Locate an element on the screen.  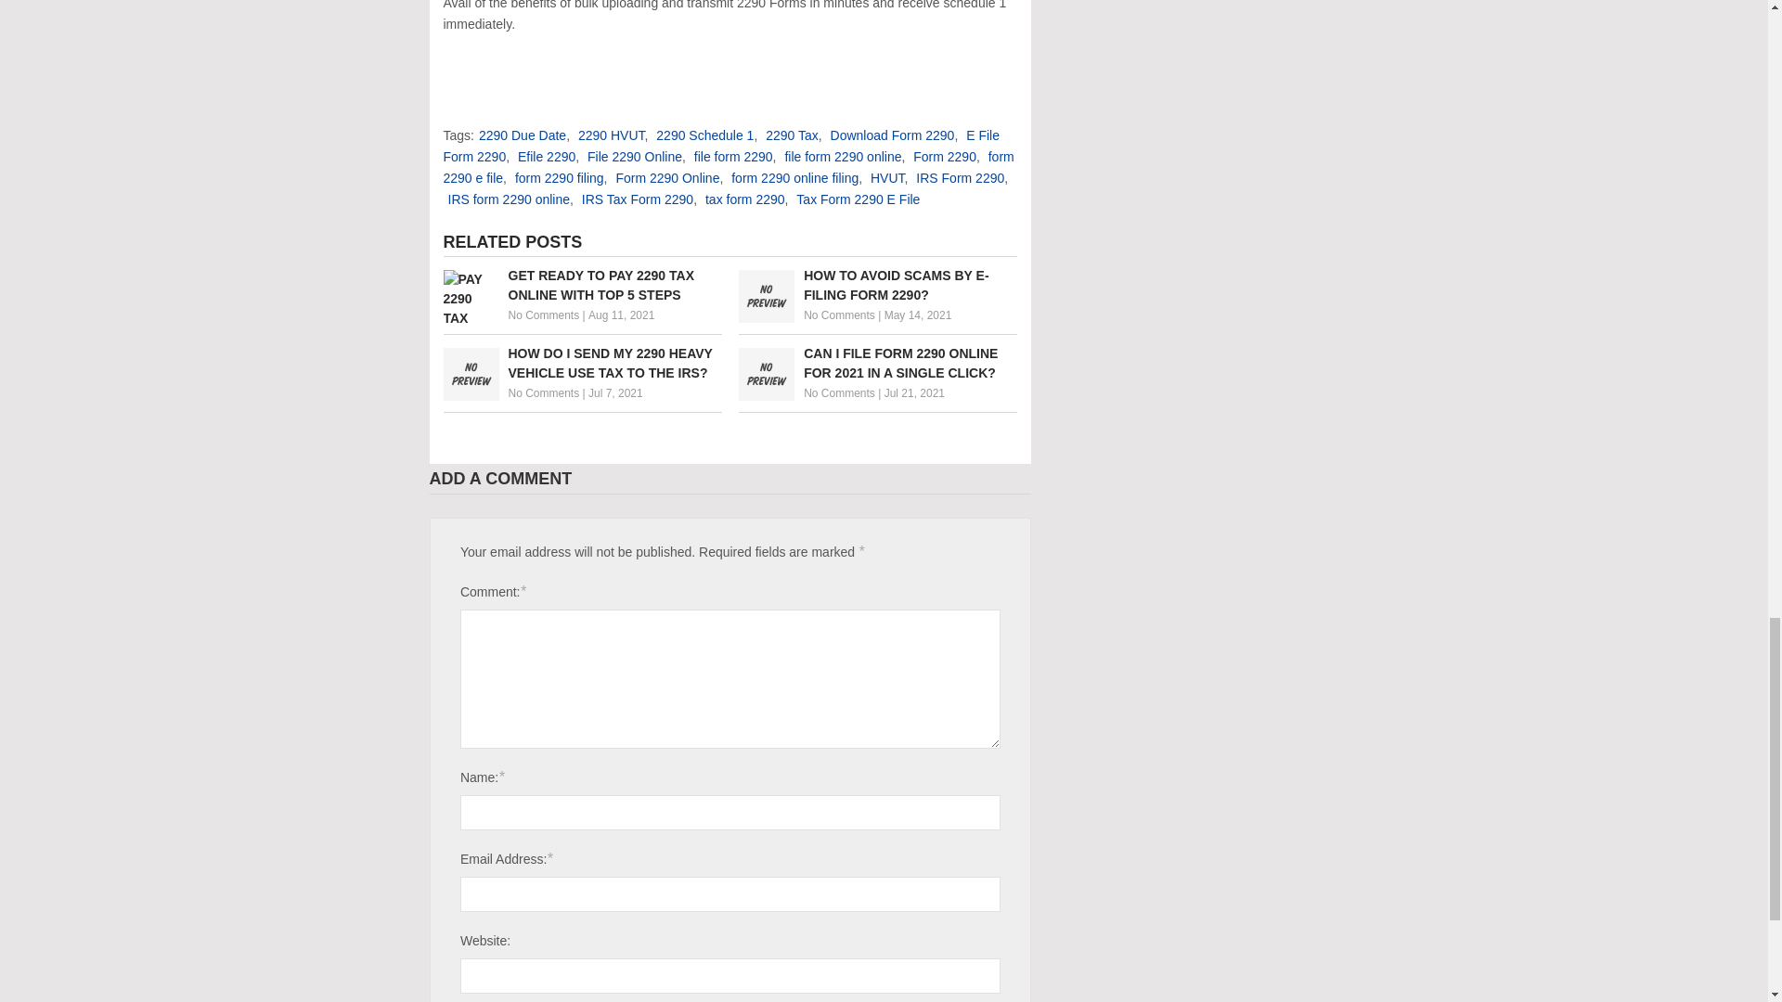
Form 2290 Online is located at coordinates (666, 177).